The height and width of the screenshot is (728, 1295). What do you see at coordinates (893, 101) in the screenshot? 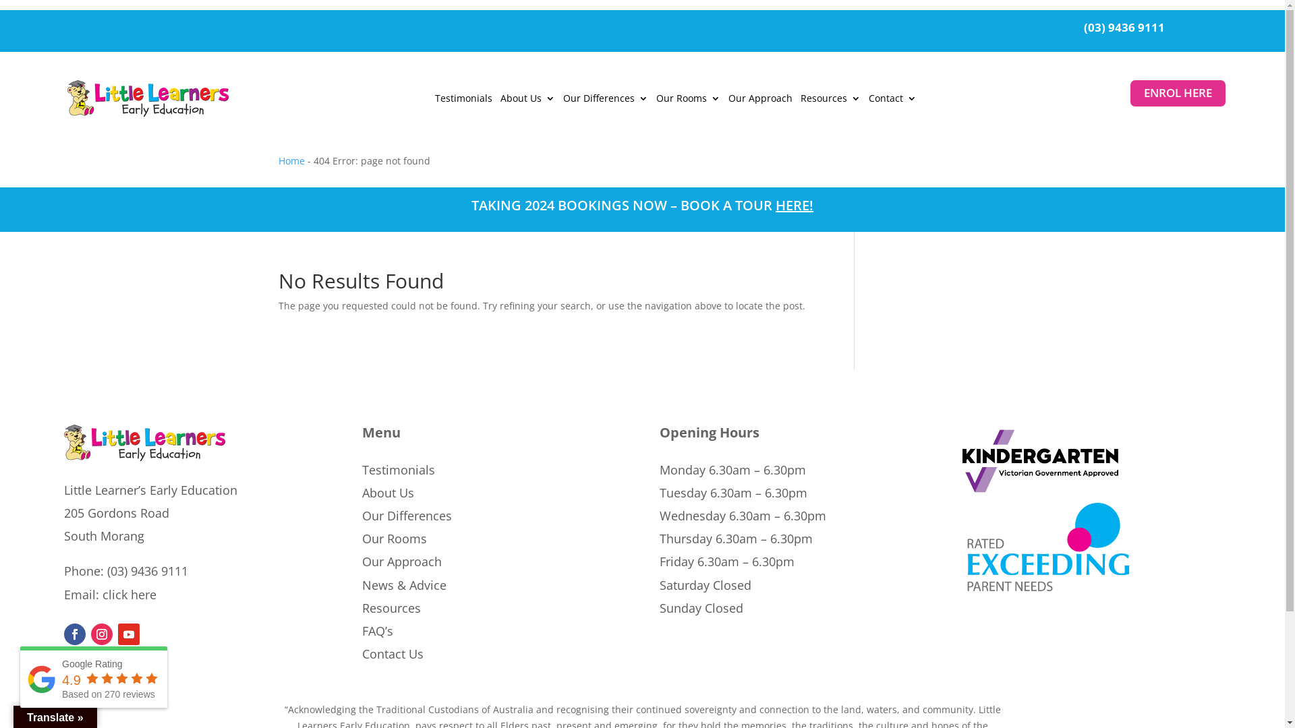
I see `Contact` at bounding box center [893, 101].